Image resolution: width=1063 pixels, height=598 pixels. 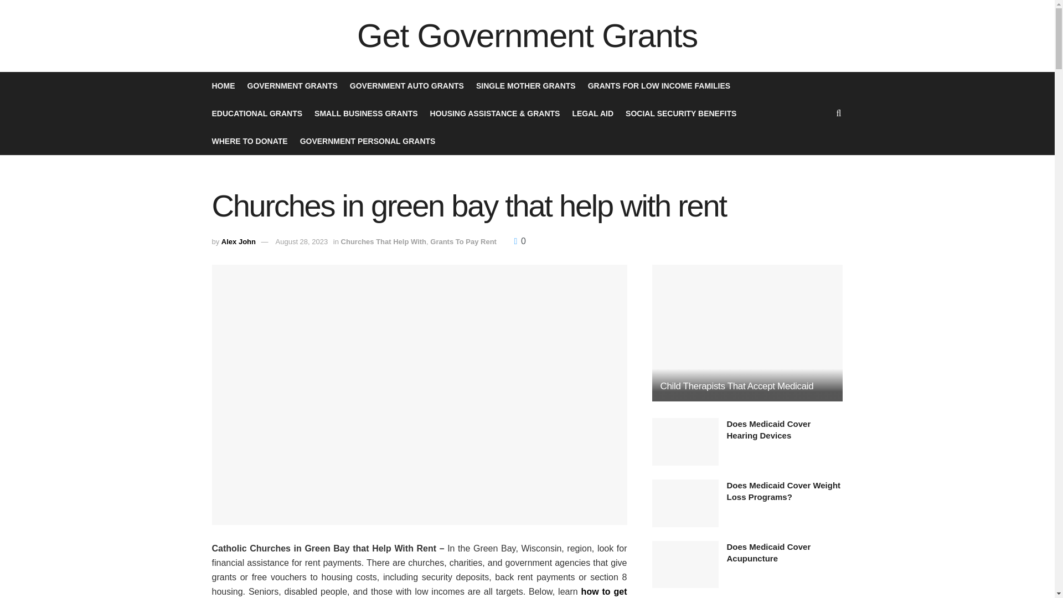 I want to click on Alex John, so click(x=238, y=241).